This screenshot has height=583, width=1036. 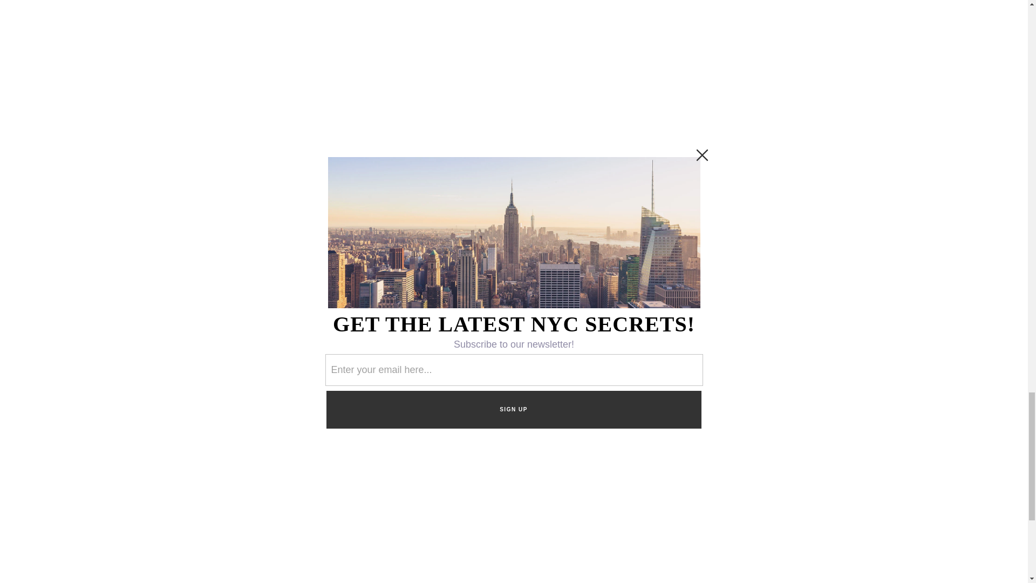 What do you see at coordinates (728, 466) in the screenshot?
I see `7cff6a70fd` at bounding box center [728, 466].